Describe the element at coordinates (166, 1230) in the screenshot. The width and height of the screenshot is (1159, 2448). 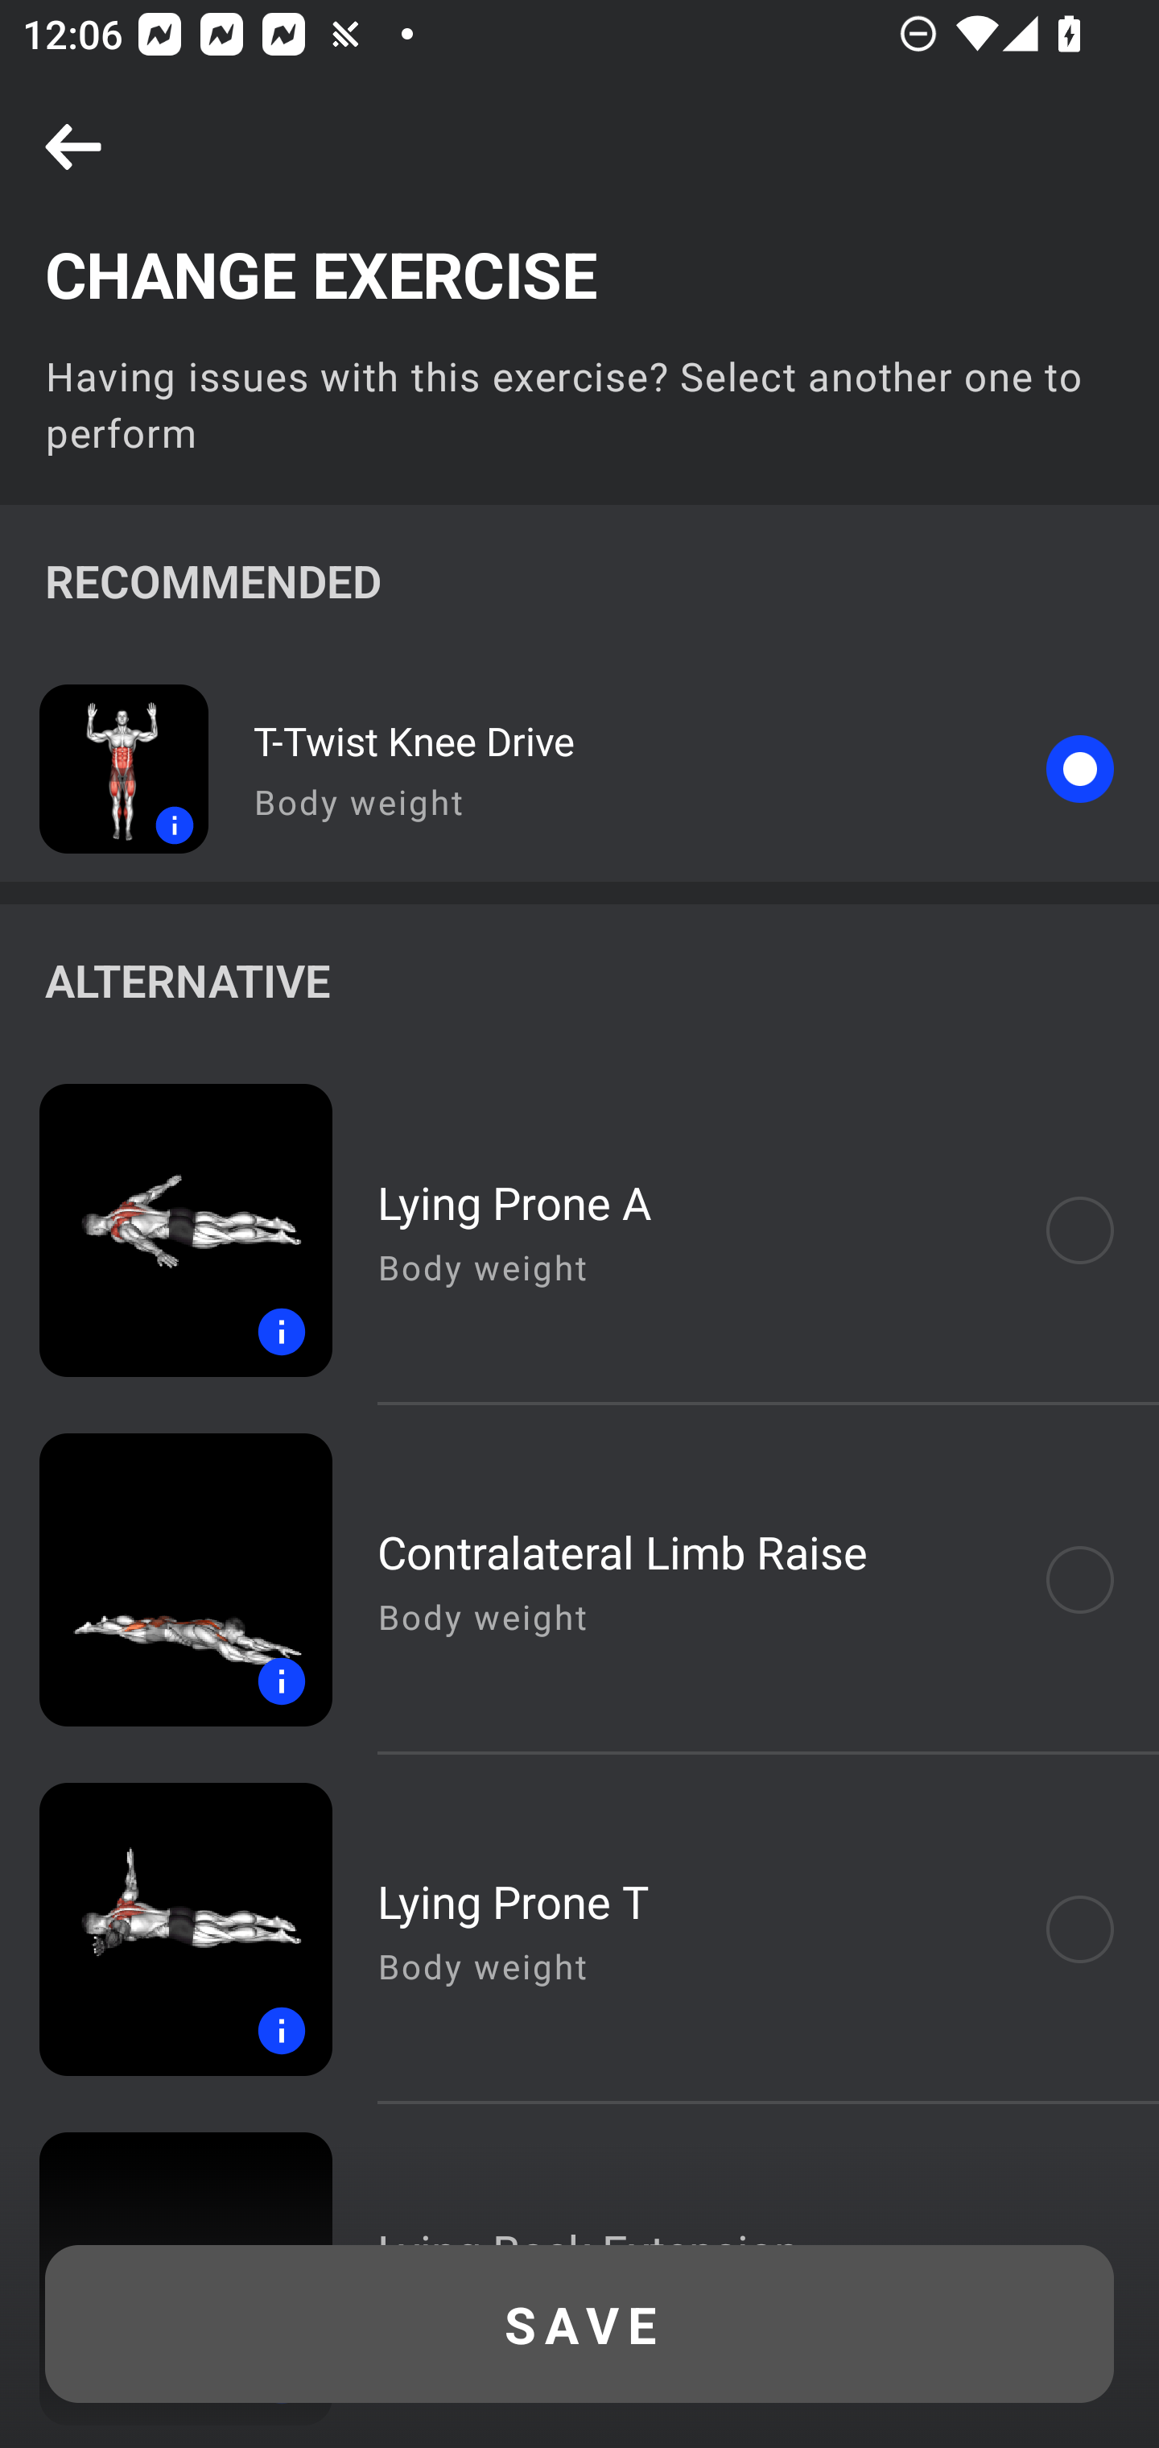
I see `details` at that location.